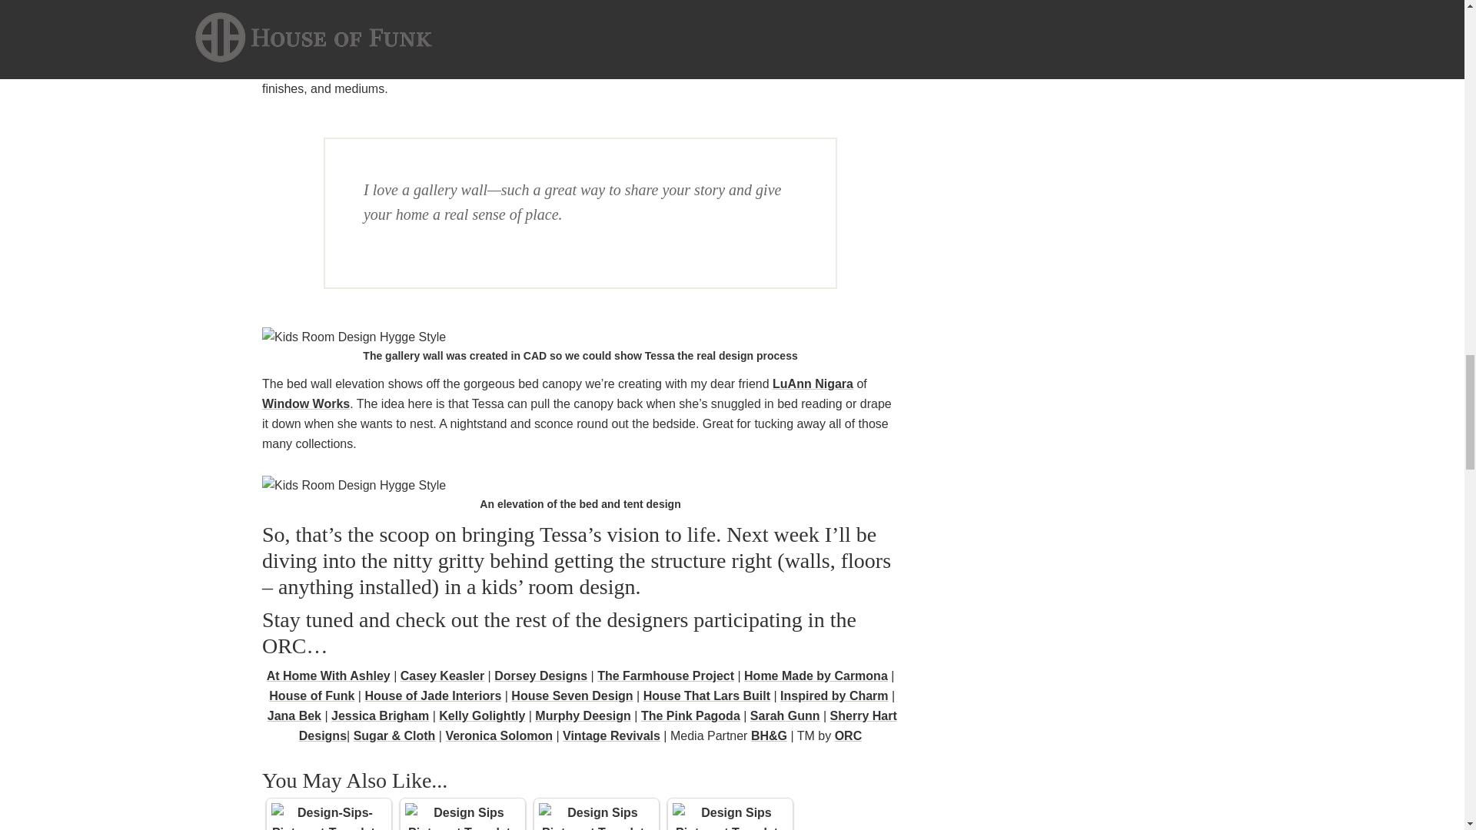  I want to click on At Home With Ashley, so click(329, 675).